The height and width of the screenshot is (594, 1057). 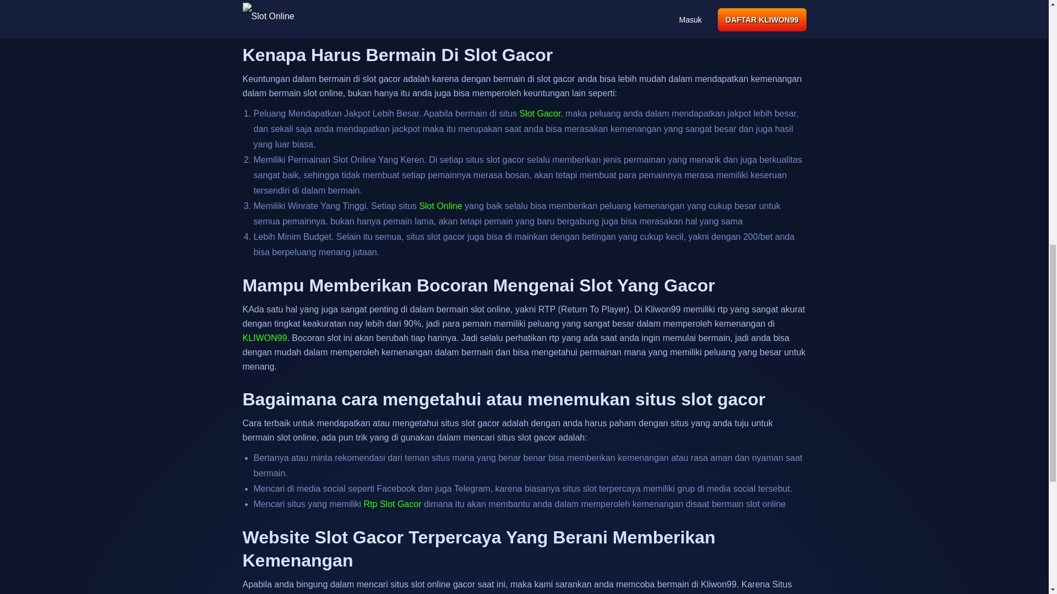 I want to click on KLIWON99, so click(x=264, y=338).